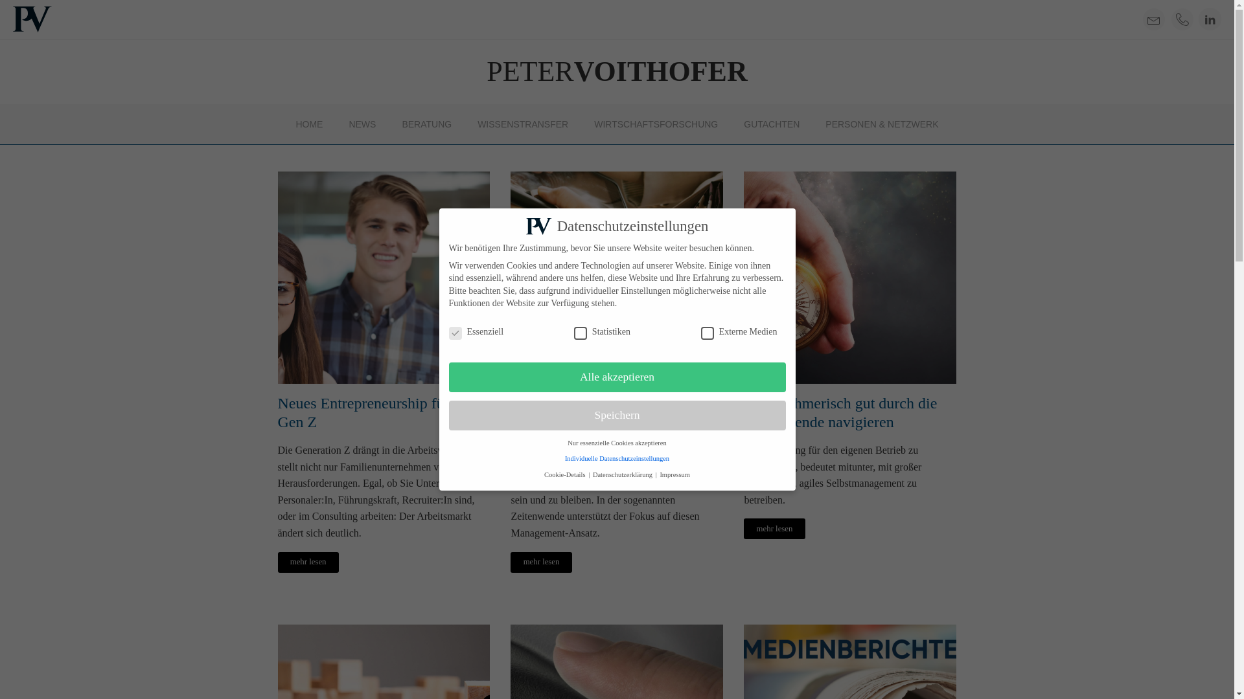  What do you see at coordinates (772, 124) in the screenshot?
I see `GUTACHTEN` at bounding box center [772, 124].